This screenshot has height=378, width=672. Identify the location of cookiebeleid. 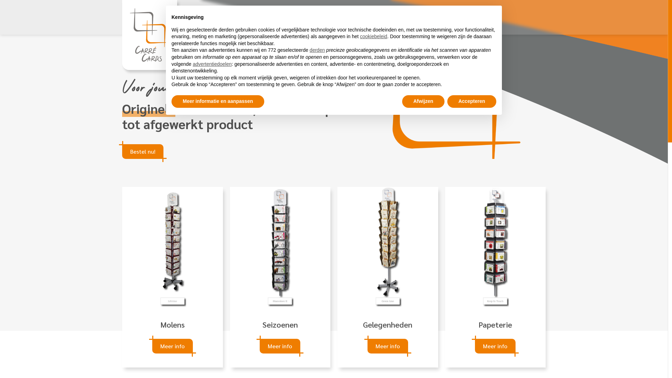
(374, 36).